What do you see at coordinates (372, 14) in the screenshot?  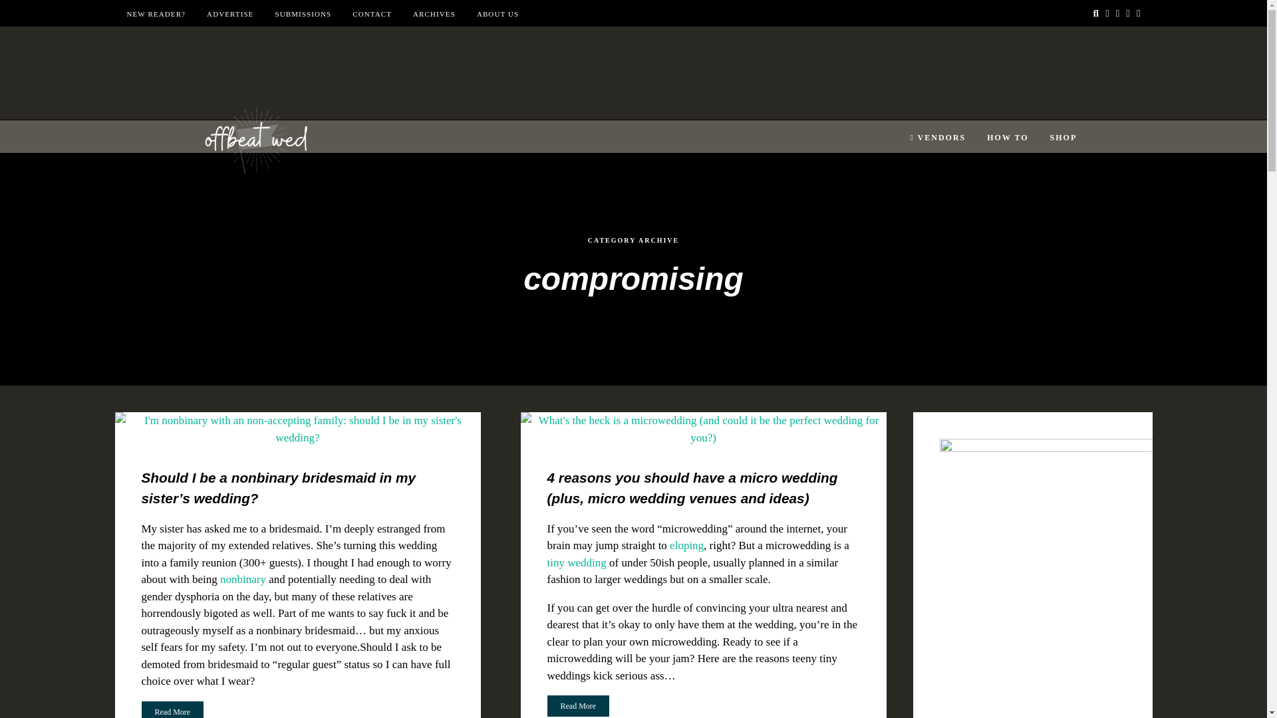 I see `CONTACT` at bounding box center [372, 14].